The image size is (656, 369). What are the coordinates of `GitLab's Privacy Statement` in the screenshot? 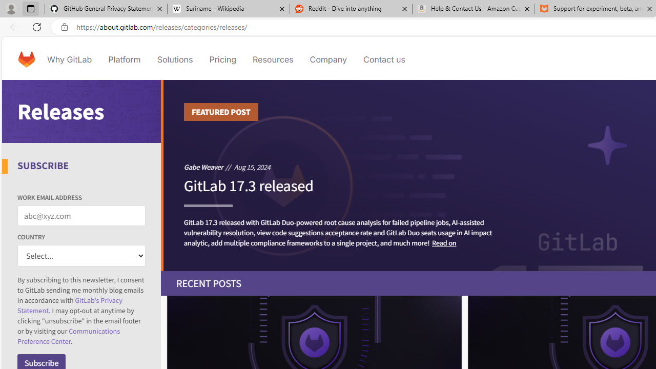 It's located at (70, 305).